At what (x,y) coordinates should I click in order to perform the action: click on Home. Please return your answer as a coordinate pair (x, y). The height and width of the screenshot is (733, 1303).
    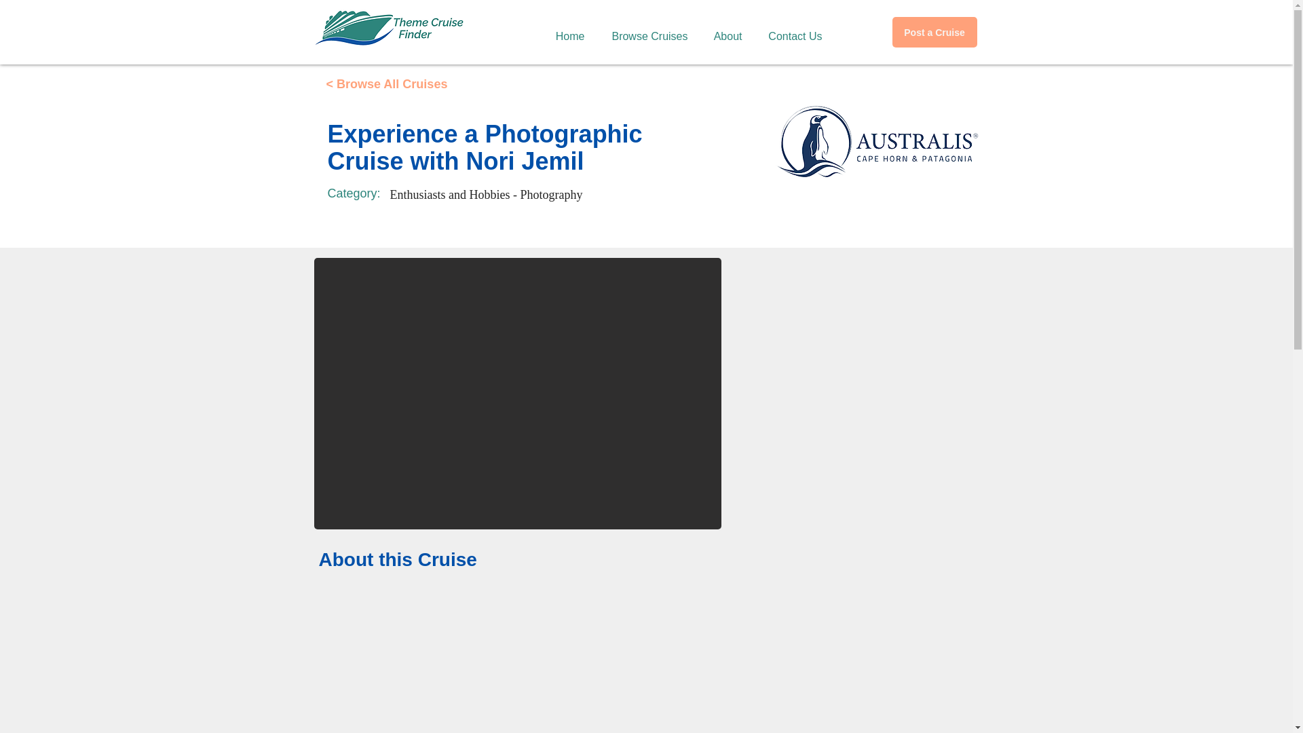
    Looking at the image, I should click on (566, 30).